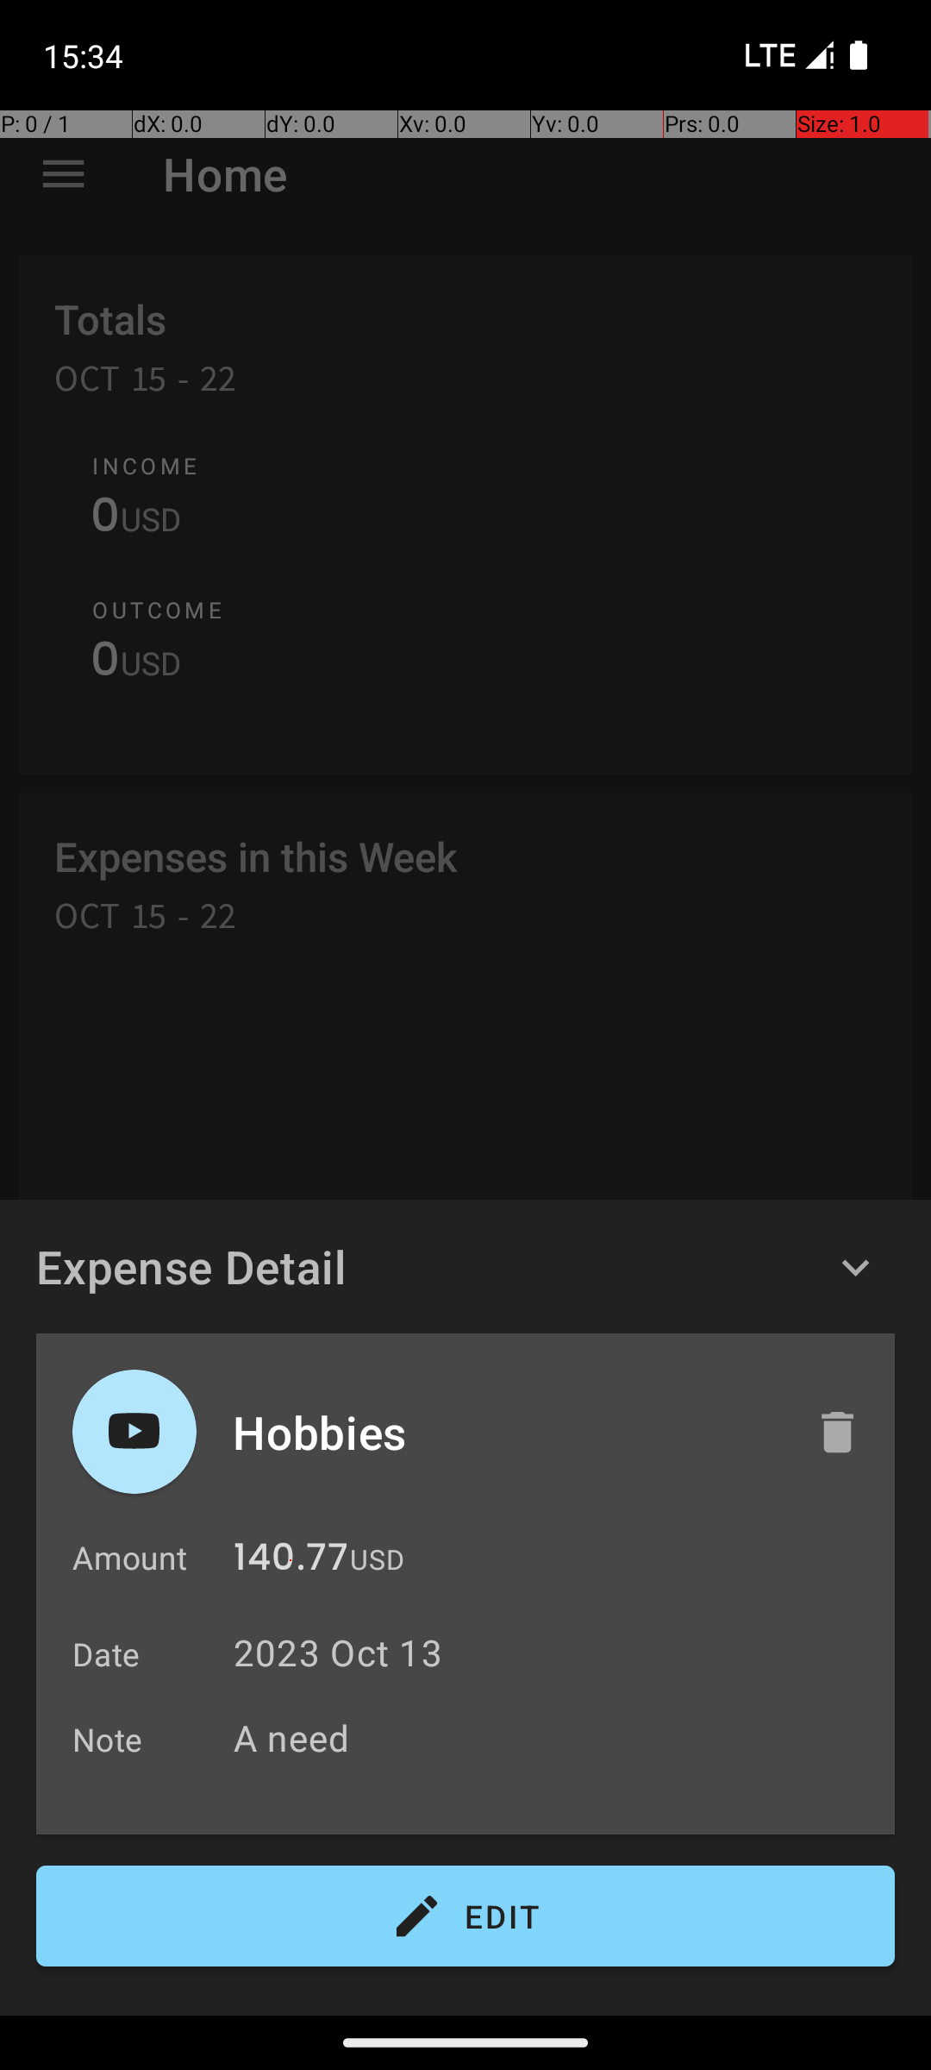  Describe the element at coordinates (506, 1432) in the screenshot. I see `Hobbies` at that location.